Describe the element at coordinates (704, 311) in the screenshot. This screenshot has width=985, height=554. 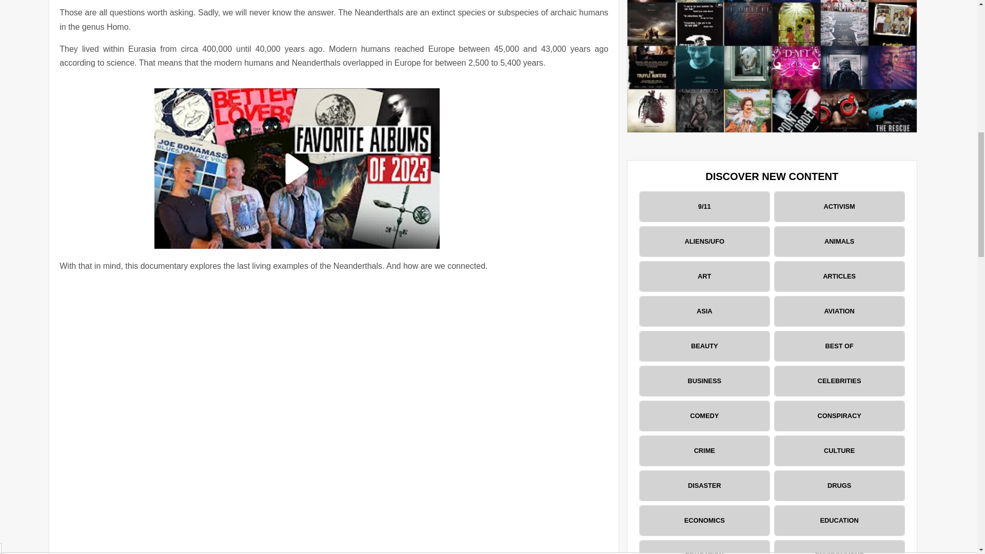
I see `ASIA` at that location.